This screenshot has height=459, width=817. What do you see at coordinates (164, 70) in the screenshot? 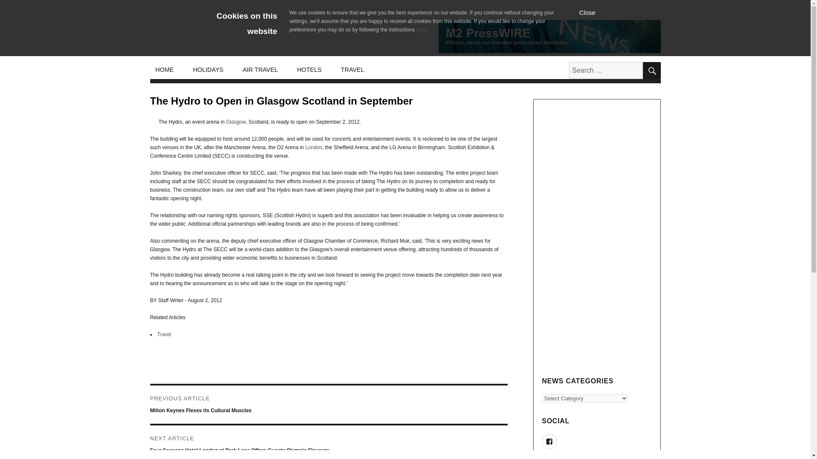
I see `HOME` at bounding box center [164, 70].